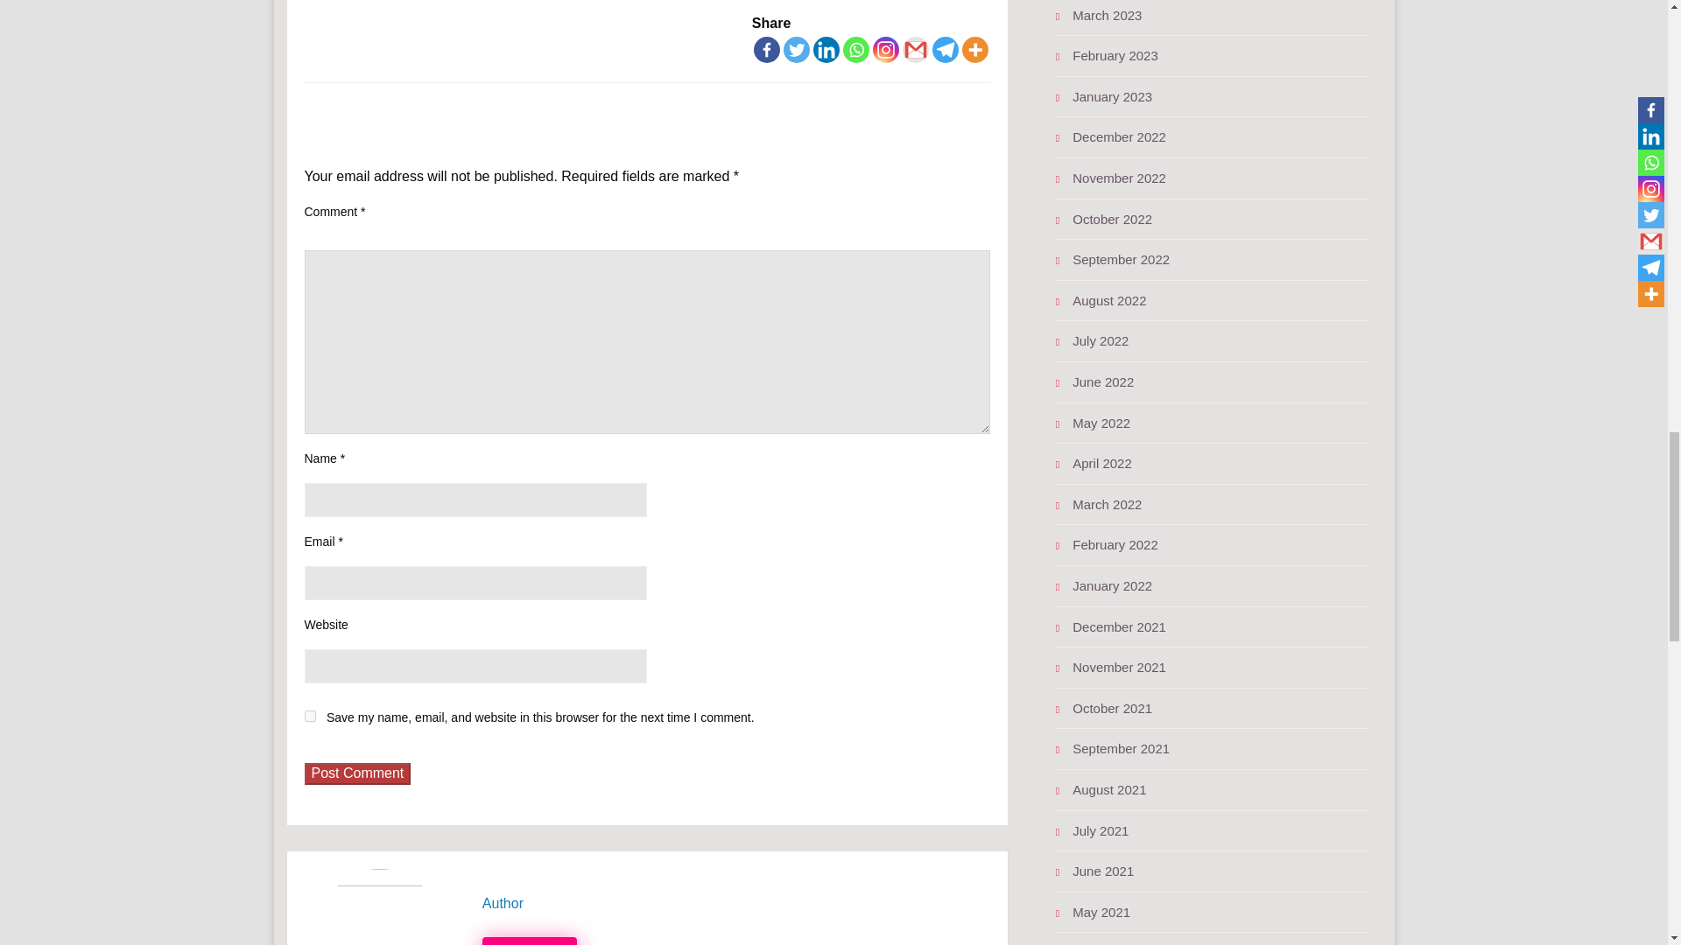 This screenshot has width=1681, height=945. Describe the element at coordinates (797, 50) in the screenshot. I see `Twitter` at that location.